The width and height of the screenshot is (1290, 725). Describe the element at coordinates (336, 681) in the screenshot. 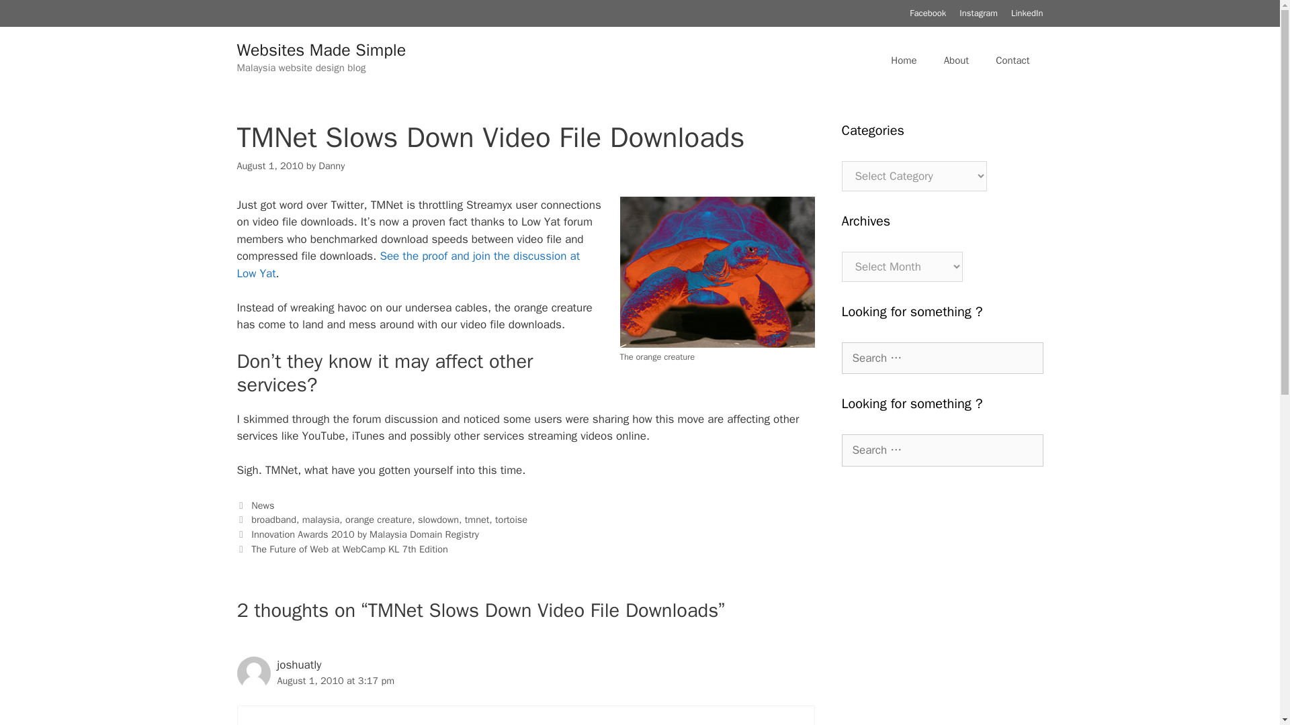

I see `August 1, 2010 at 3:17 pm` at that location.